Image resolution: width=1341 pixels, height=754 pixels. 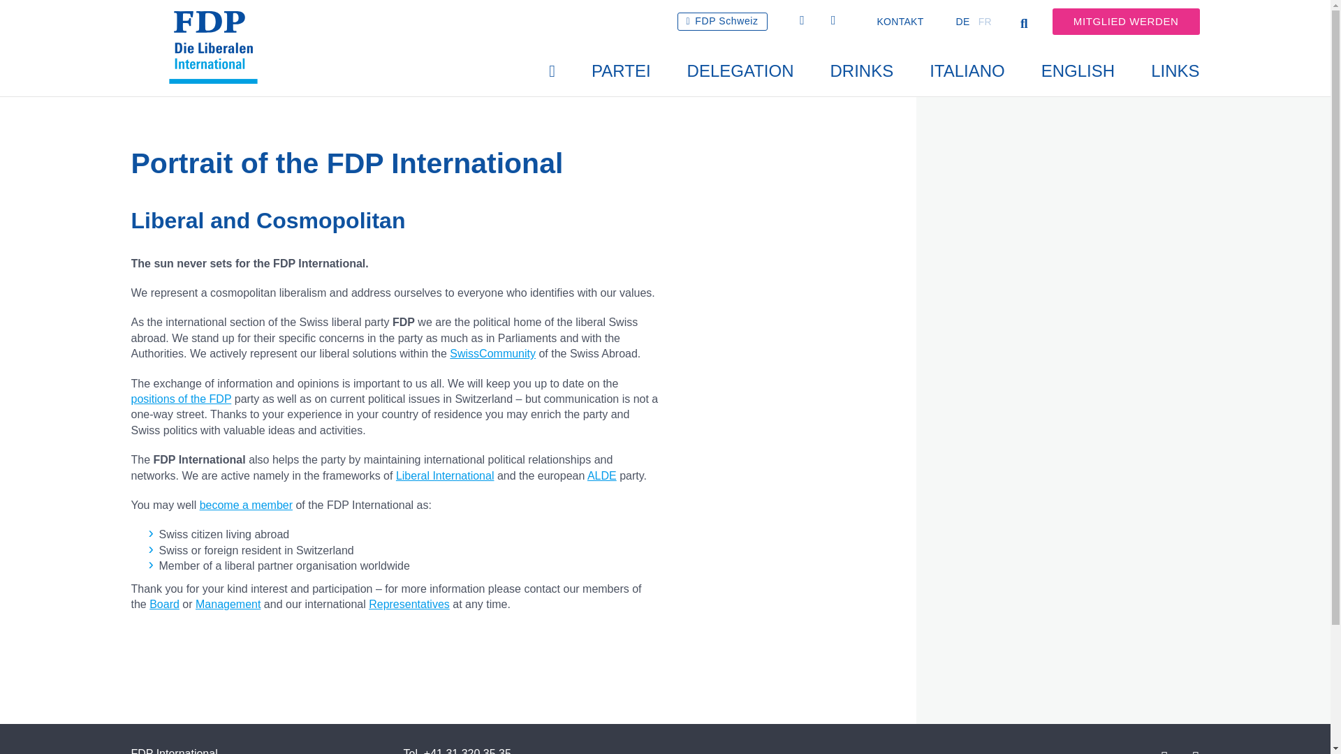 What do you see at coordinates (1078, 71) in the screenshot?
I see `ENGLISH` at bounding box center [1078, 71].